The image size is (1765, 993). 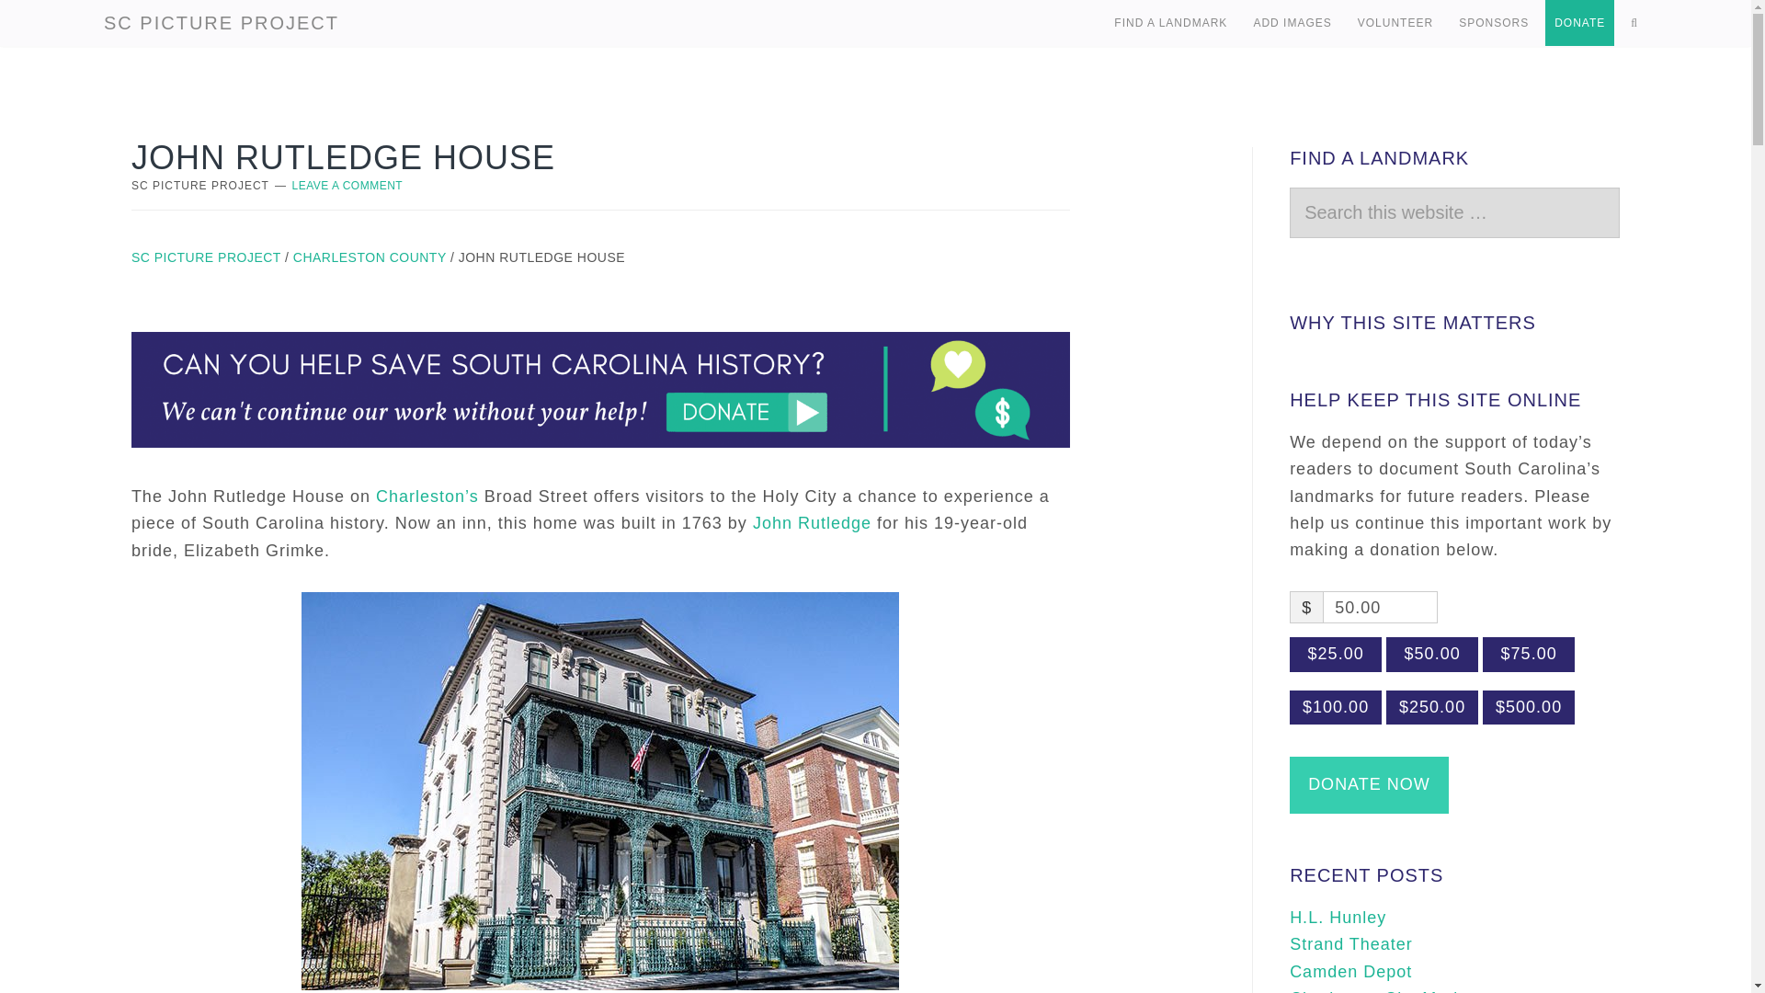 I want to click on DONATE, so click(x=1579, y=22).